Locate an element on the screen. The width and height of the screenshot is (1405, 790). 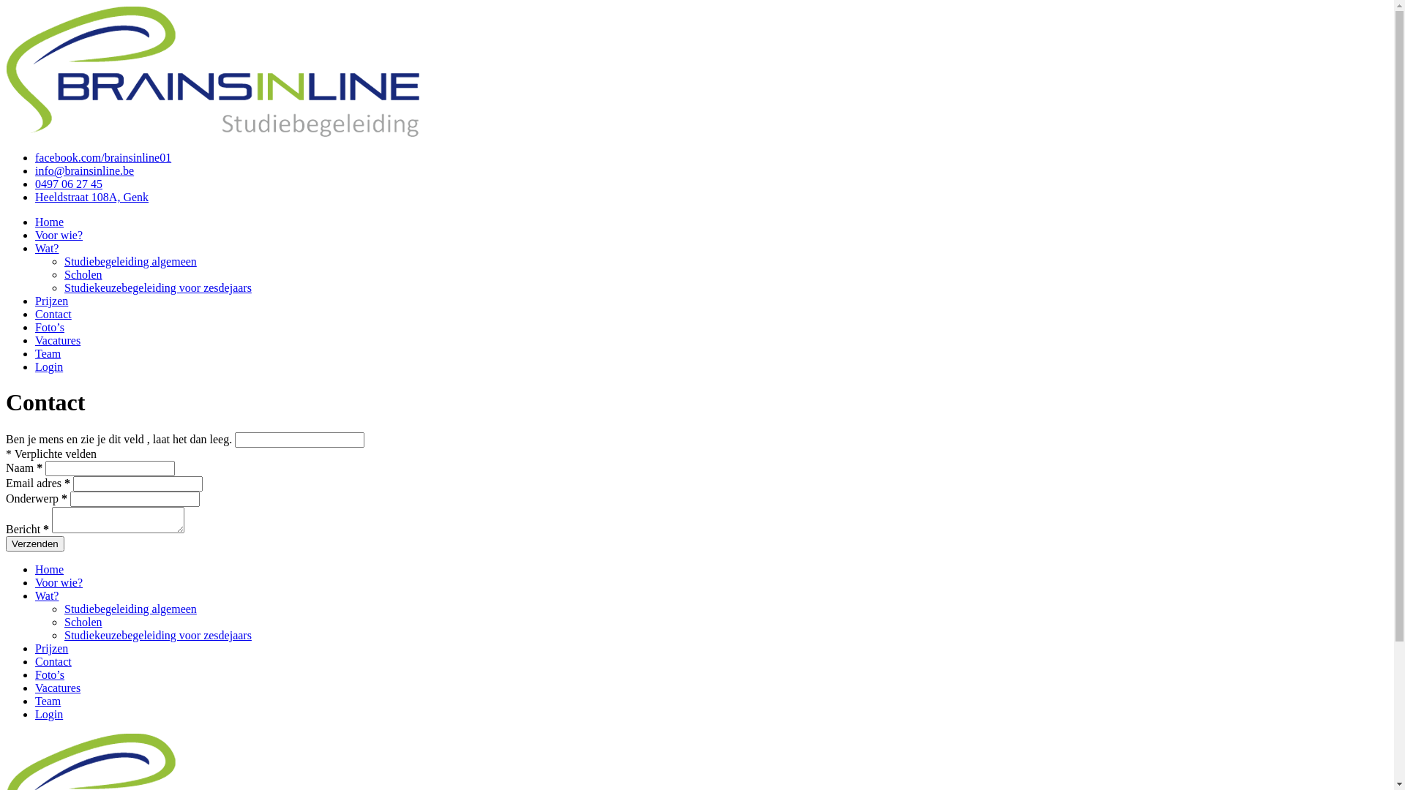
Heeldstraat 108A, Genk is located at coordinates (92, 197).